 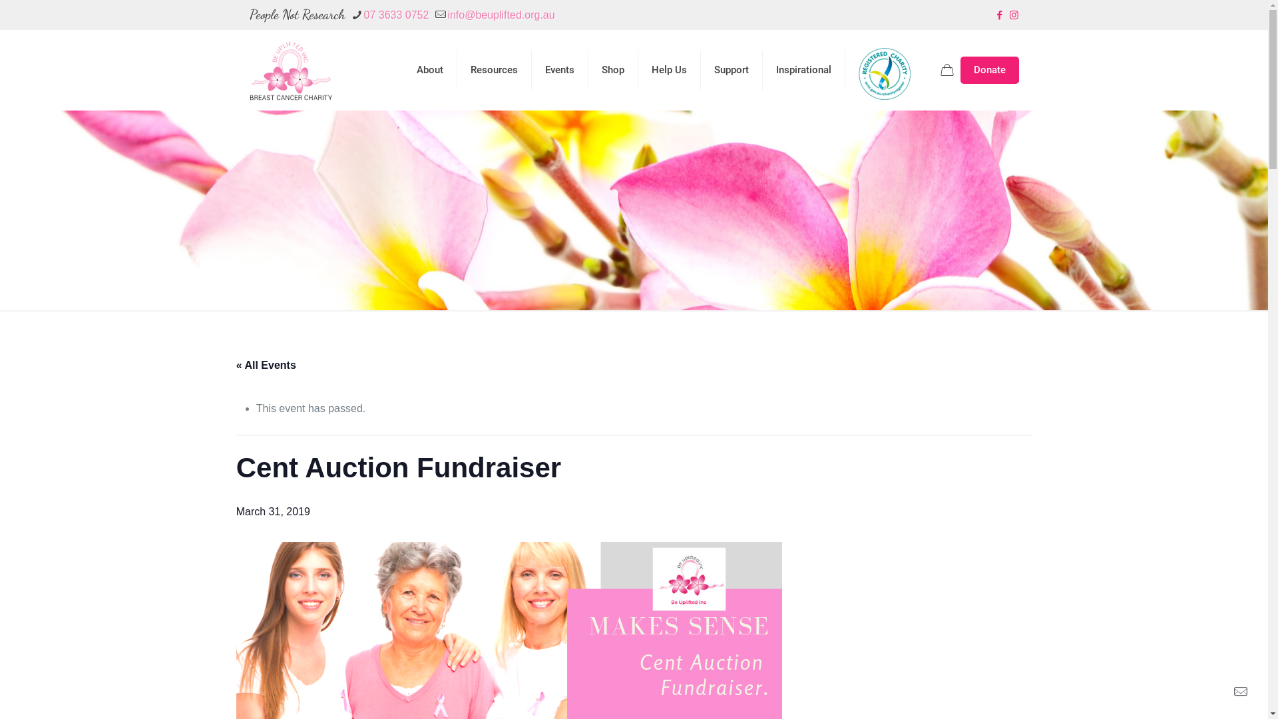 What do you see at coordinates (501, 15) in the screenshot?
I see `info@beuplifted.org.au` at bounding box center [501, 15].